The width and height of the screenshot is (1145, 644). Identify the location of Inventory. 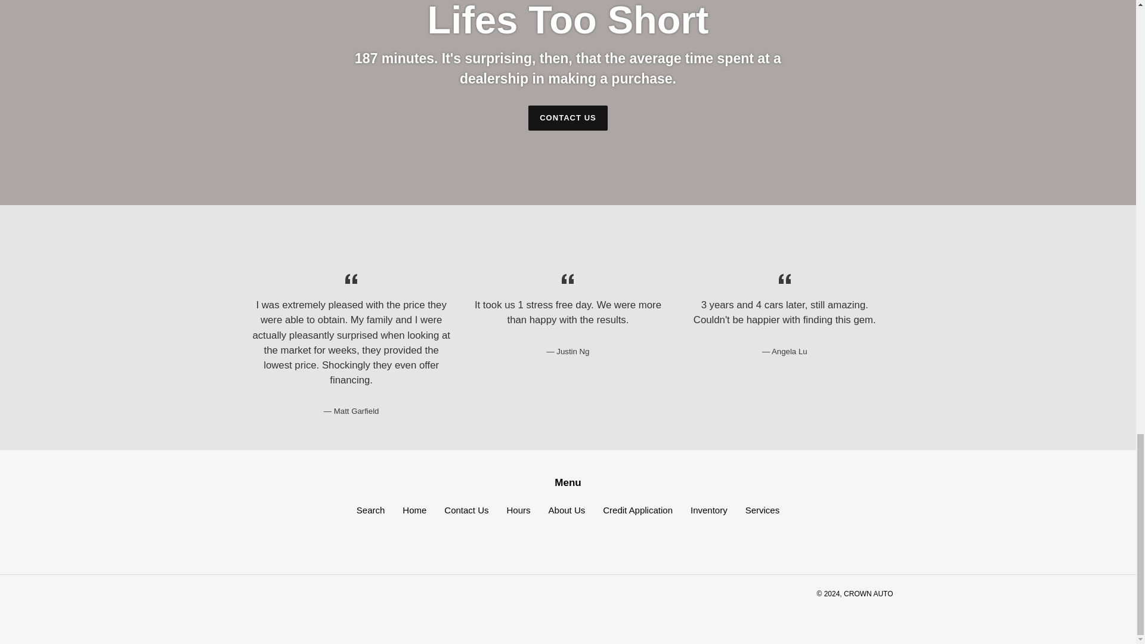
(708, 510).